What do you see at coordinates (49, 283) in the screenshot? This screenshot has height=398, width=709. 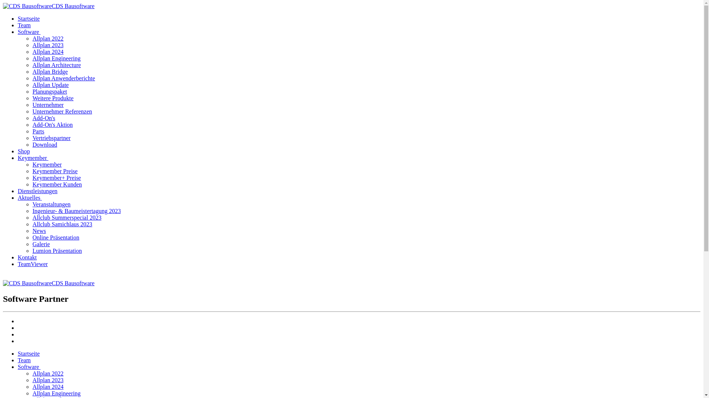 I see `CDS Bausoftware` at bounding box center [49, 283].